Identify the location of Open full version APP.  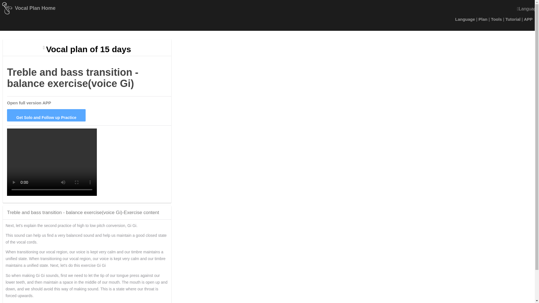
(29, 103).